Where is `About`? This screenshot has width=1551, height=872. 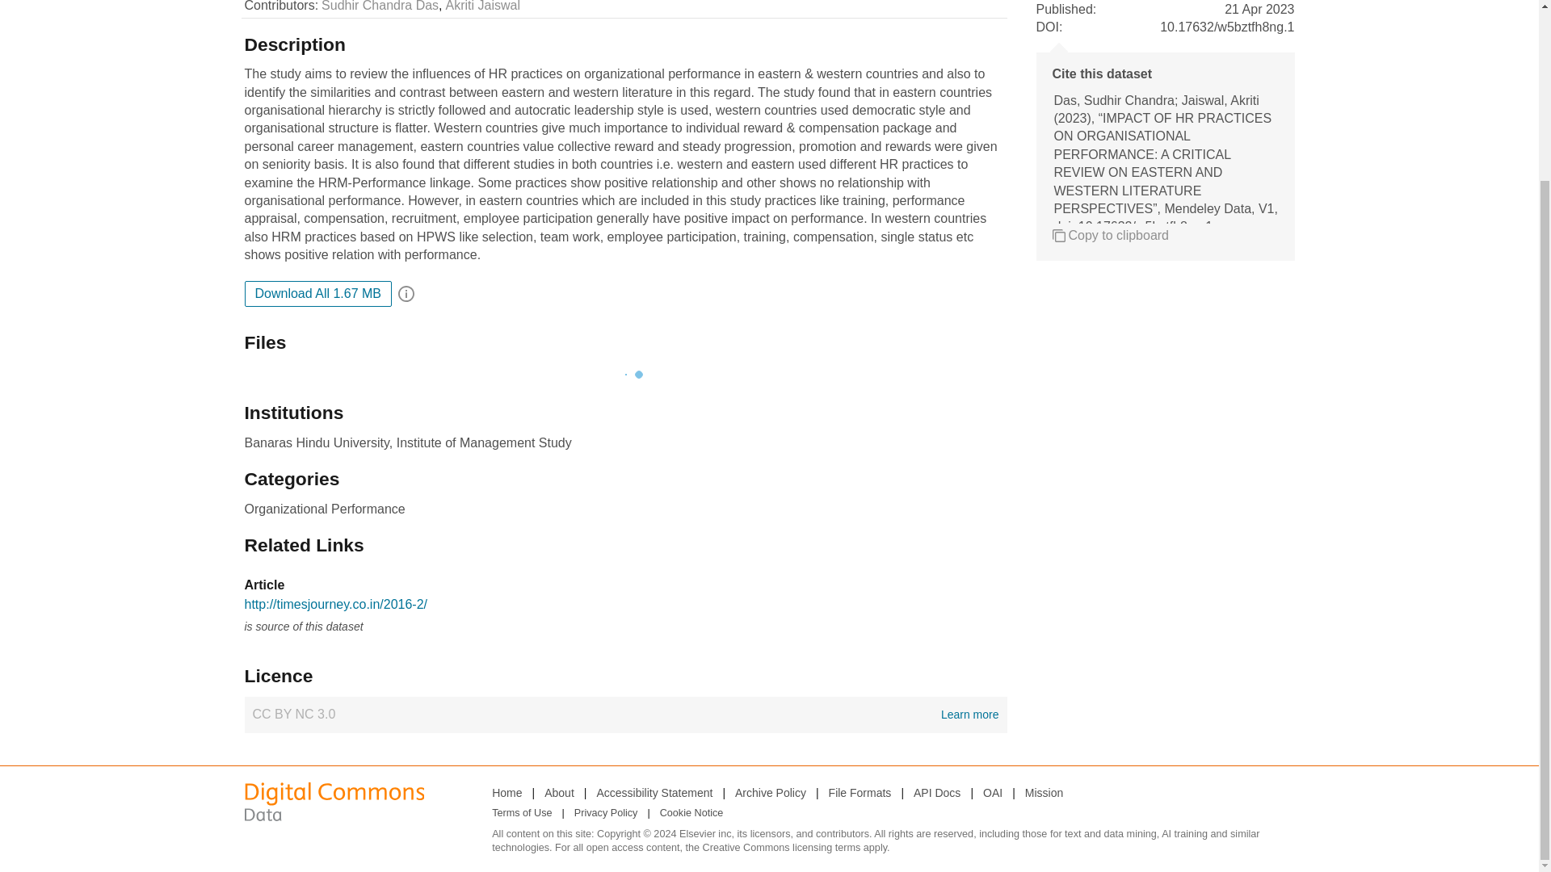 About is located at coordinates (559, 792).